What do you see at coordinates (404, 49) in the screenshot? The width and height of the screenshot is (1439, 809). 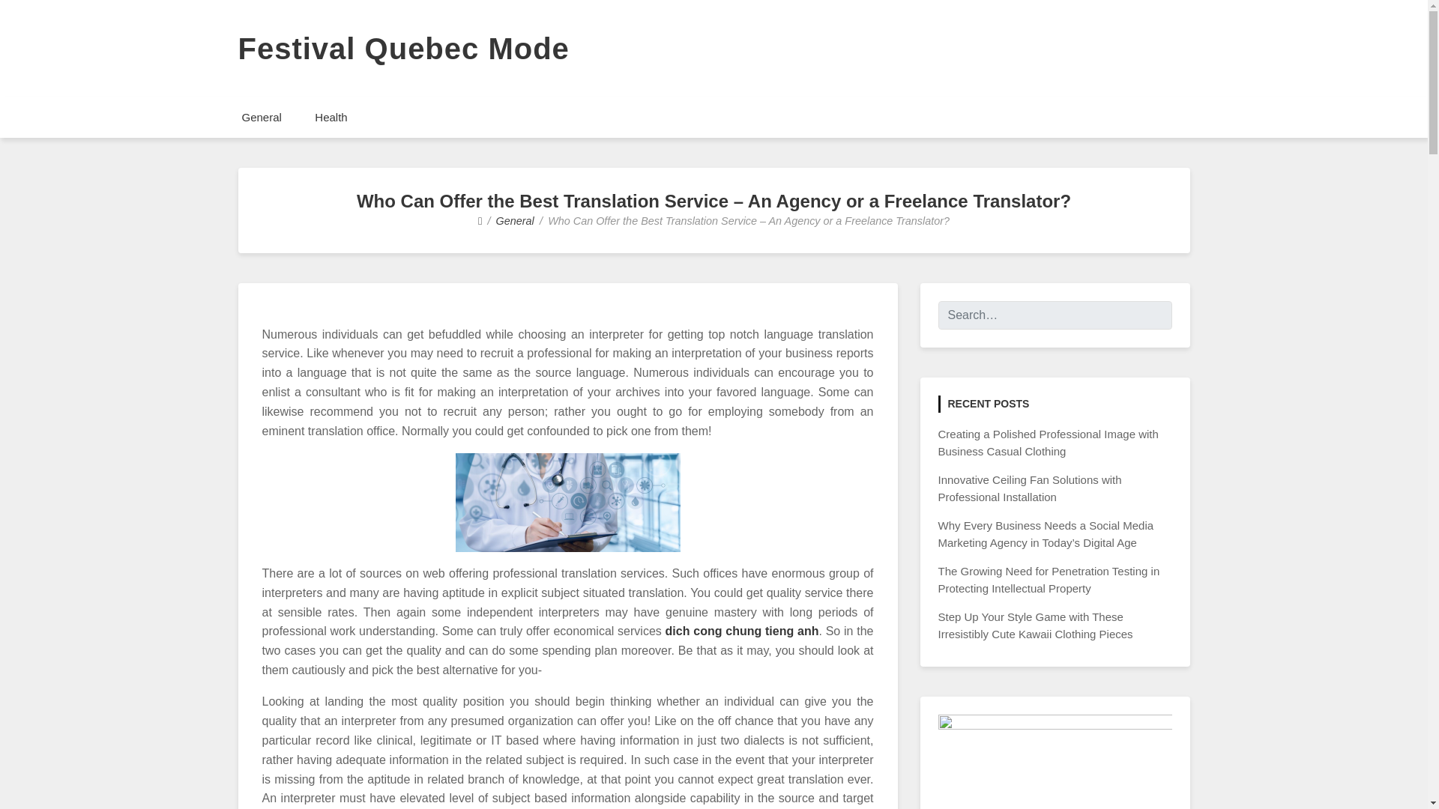 I see `Festival Quebec Mode` at bounding box center [404, 49].